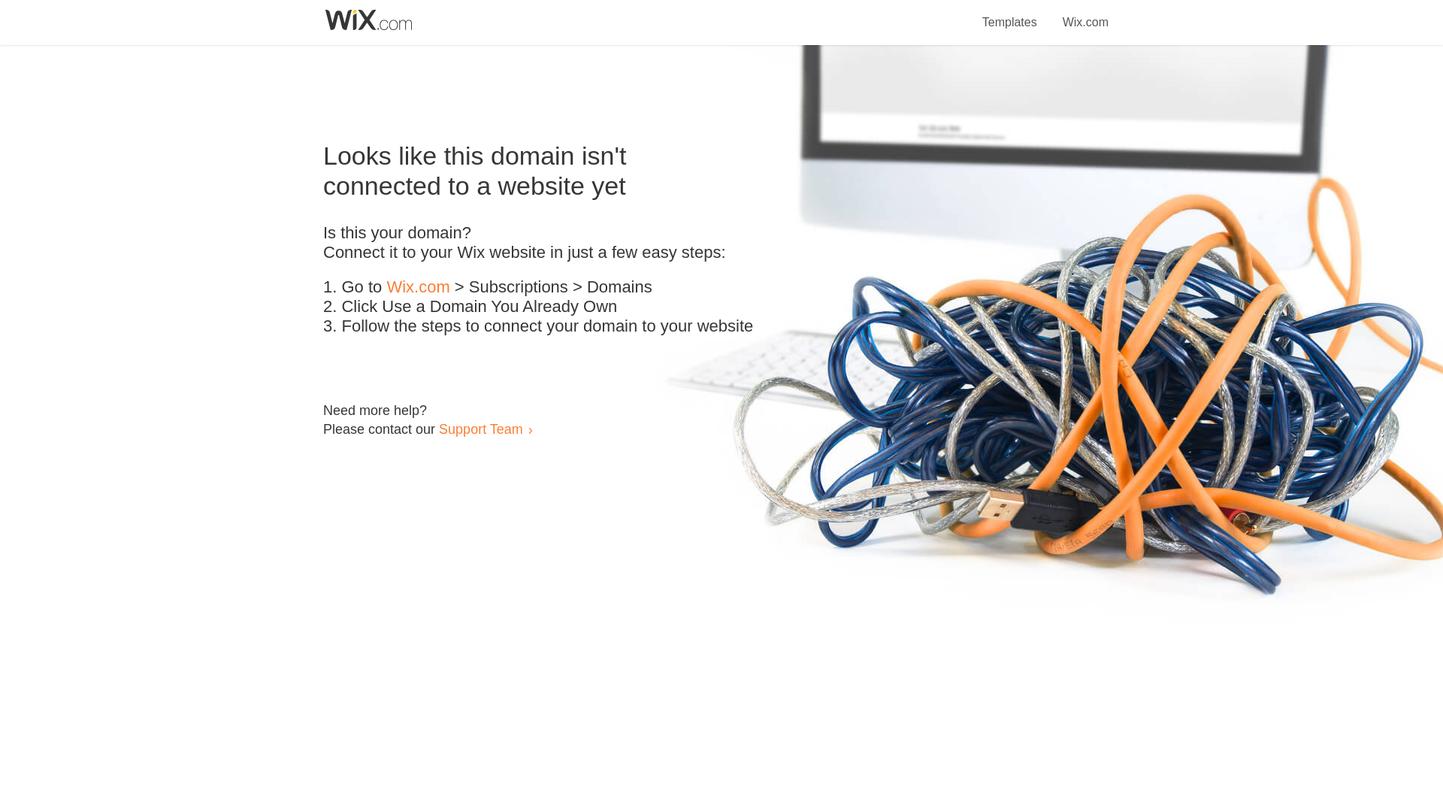  Describe the element at coordinates (480, 429) in the screenshot. I see `Support Team` at that location.